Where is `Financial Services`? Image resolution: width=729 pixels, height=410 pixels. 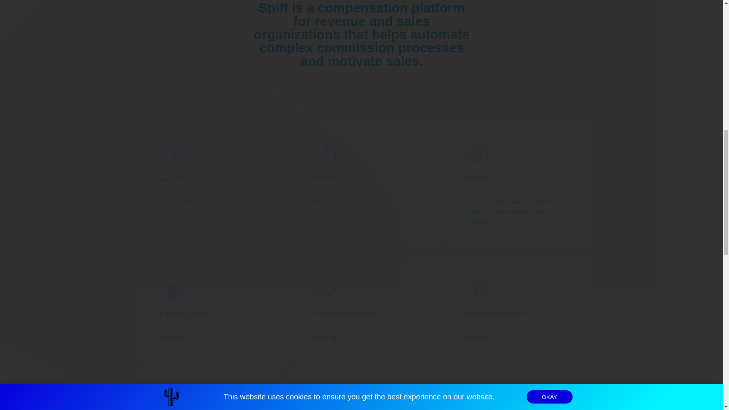 Financial Services is located at coordinates (493, 202).